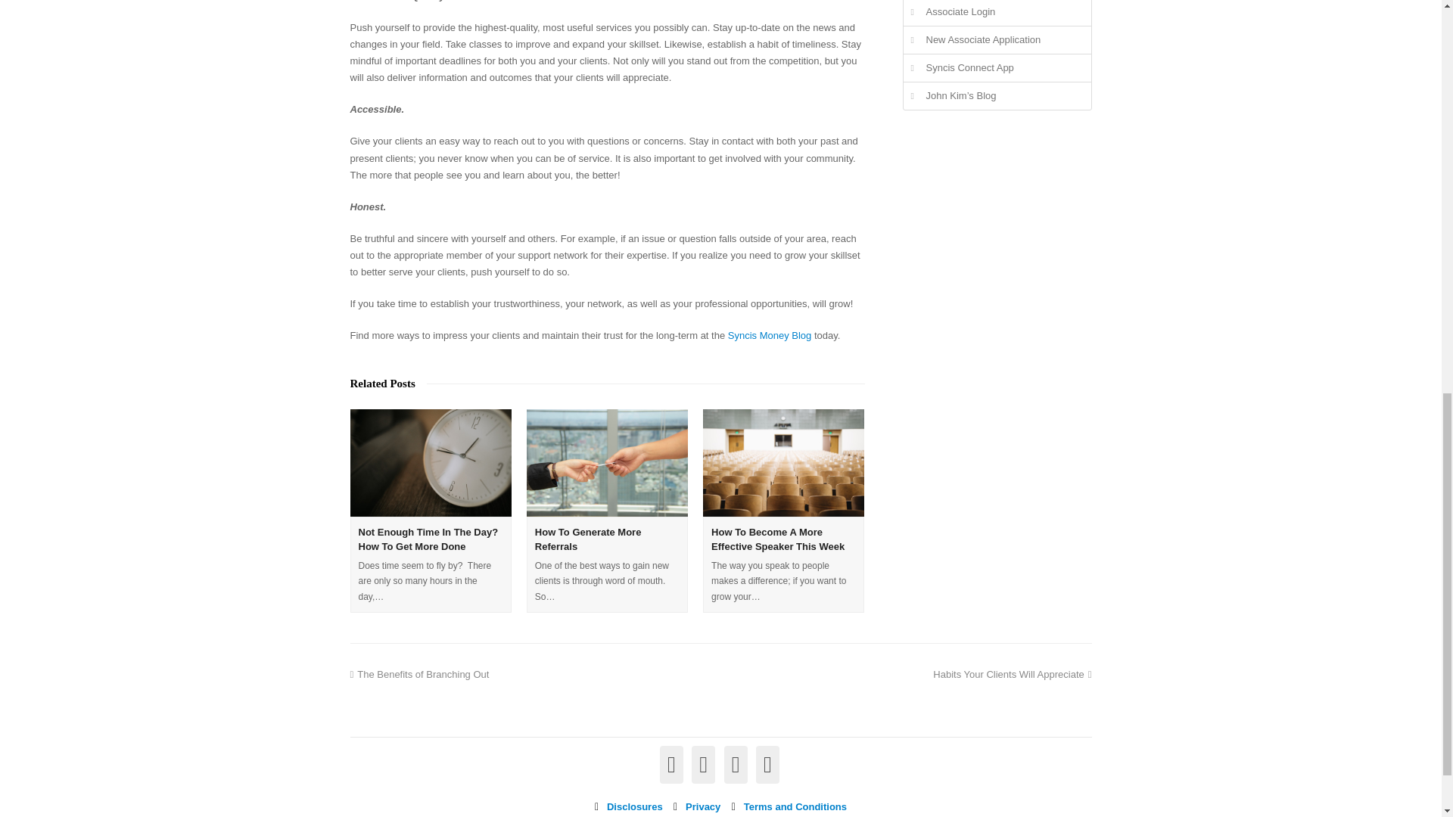  I want to click on Not Enough Time in the Day? How to Get More Done, so click(428, 539).